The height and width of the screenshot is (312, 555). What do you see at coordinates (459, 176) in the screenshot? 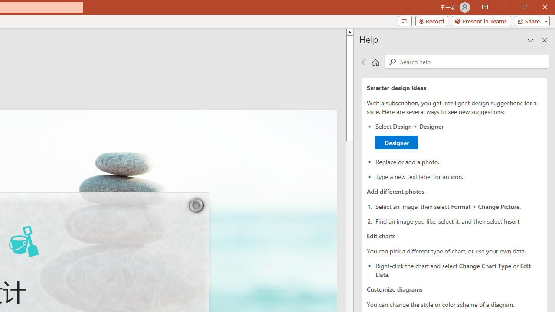
I see `Type a new text label for an icon.` at bounding box center [459, 176].